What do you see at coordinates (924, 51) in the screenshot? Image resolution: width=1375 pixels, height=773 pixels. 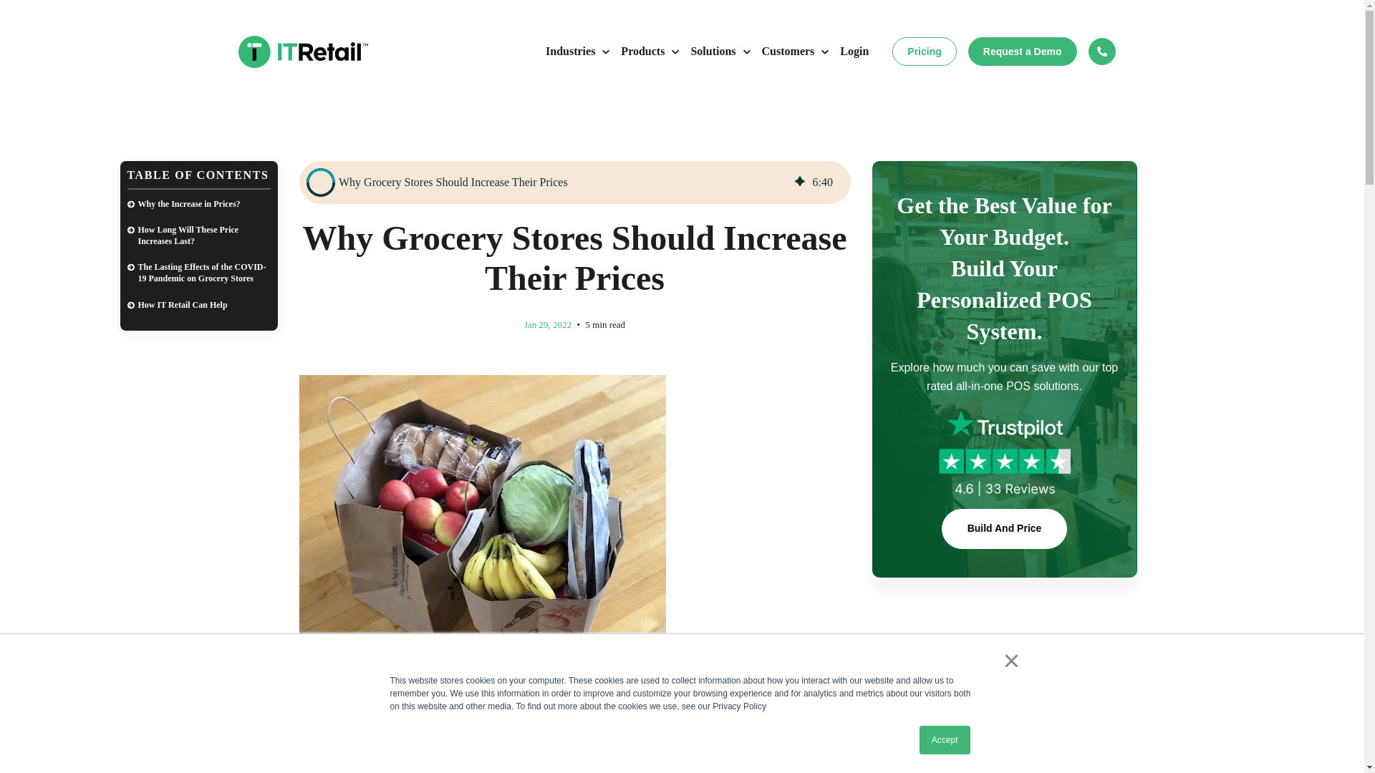 I see `Pricing` at bounding box center [924, 51].